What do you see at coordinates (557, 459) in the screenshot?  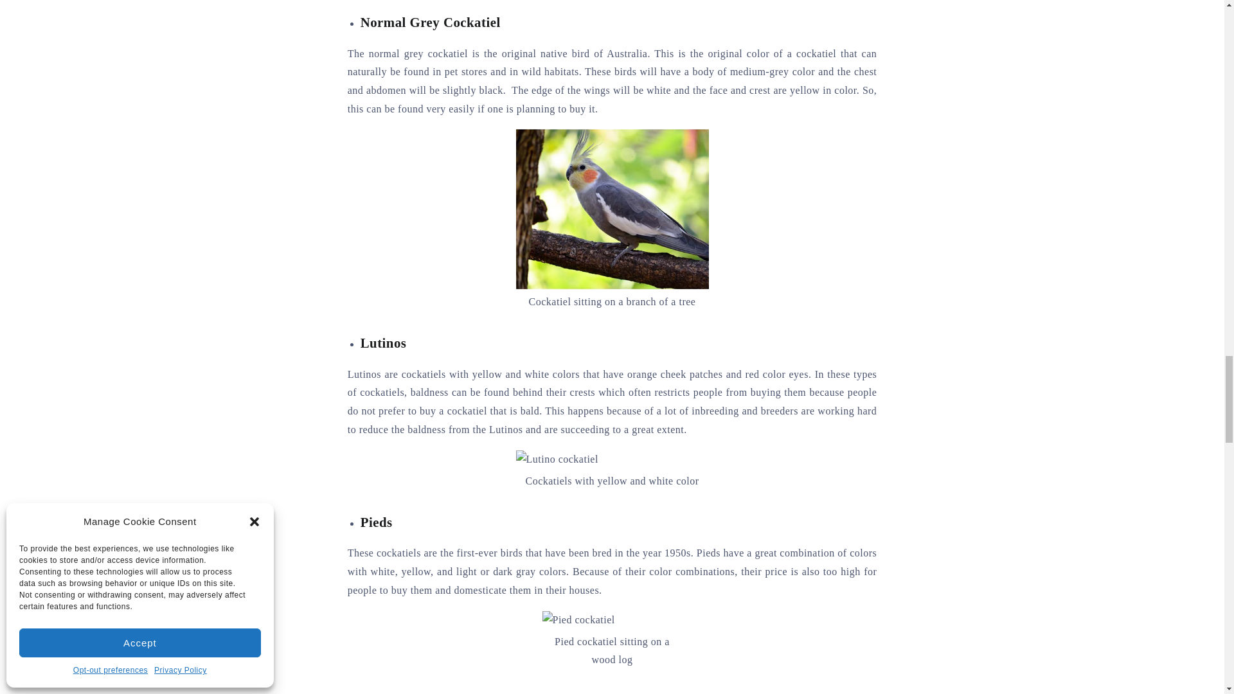 I see `Cockatiel - Erakina 4` at bounding box center [557, 459].